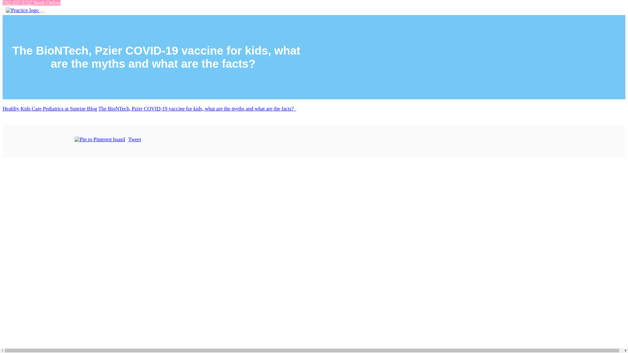 The width and height of the screenshot is (628, 353). Describe the element at coordinates (92, 109) in the screenshot. I see `Blog` at that location.